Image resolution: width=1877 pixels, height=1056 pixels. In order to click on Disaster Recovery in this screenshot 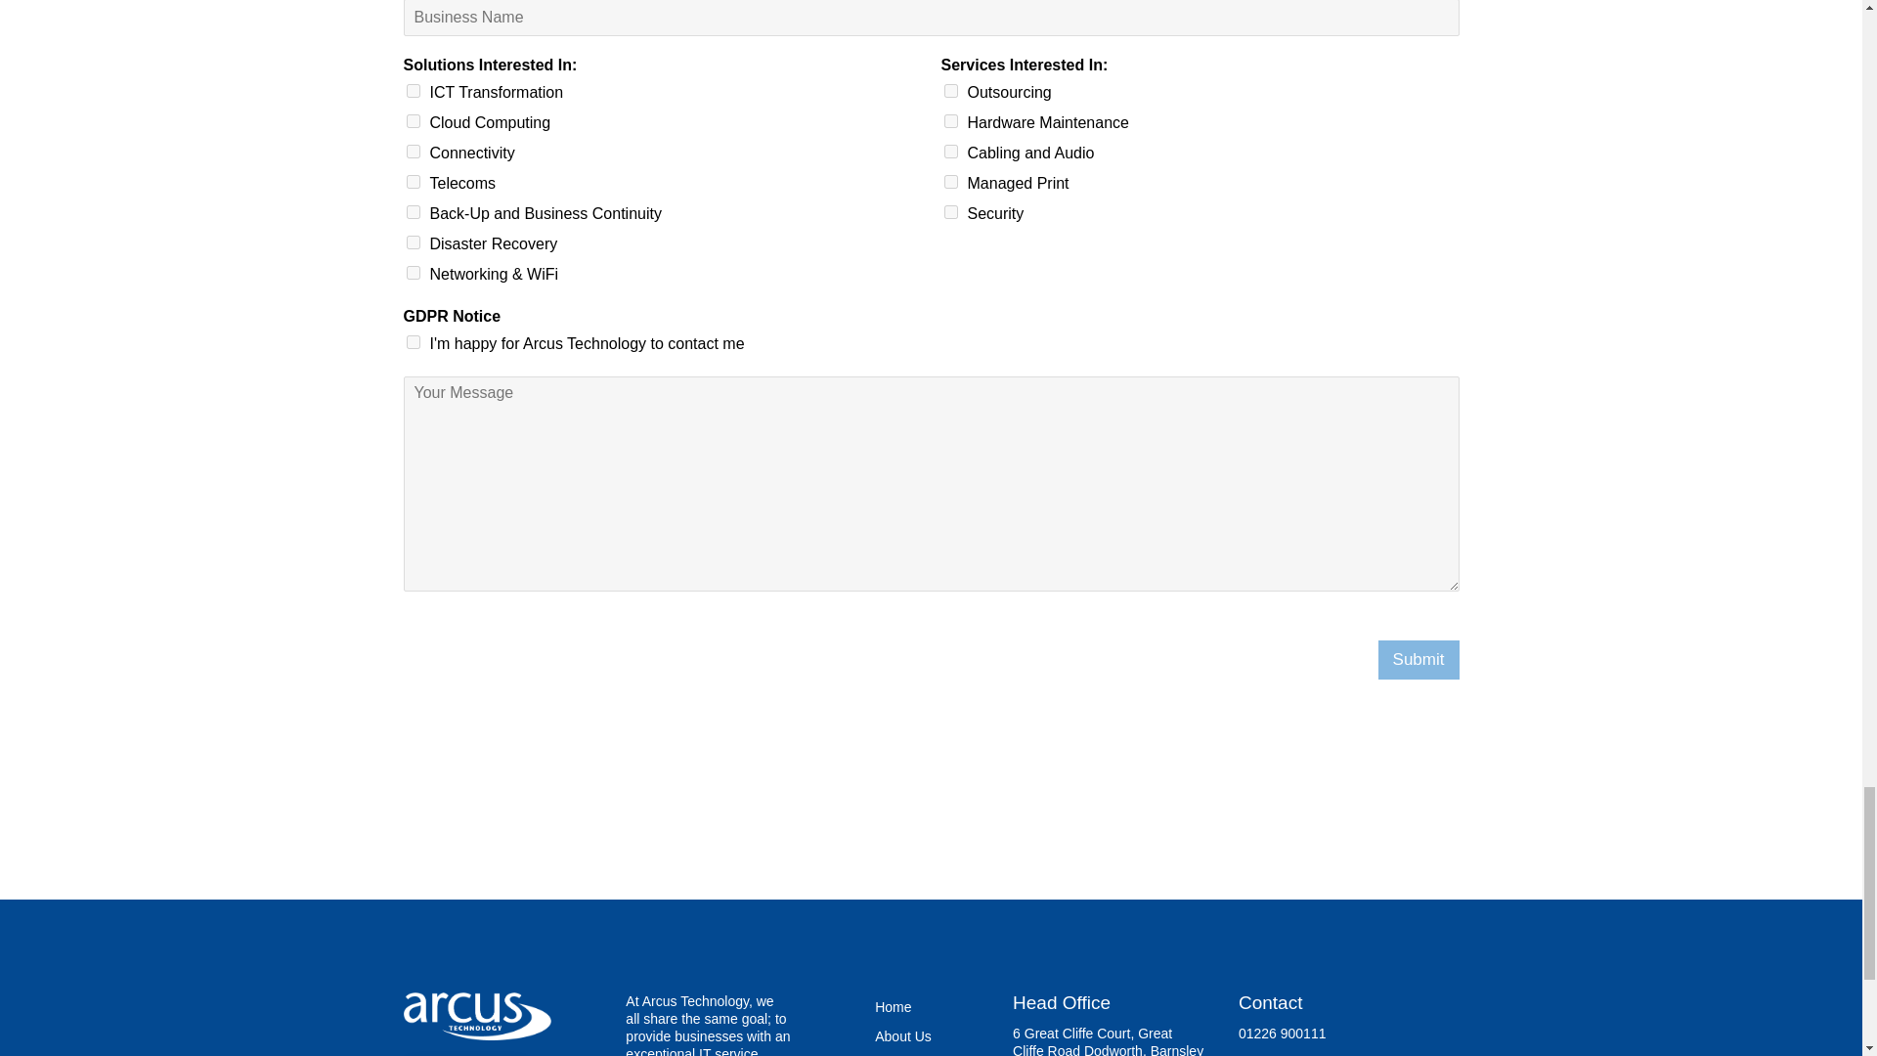, I will do `click(414, 242)`.